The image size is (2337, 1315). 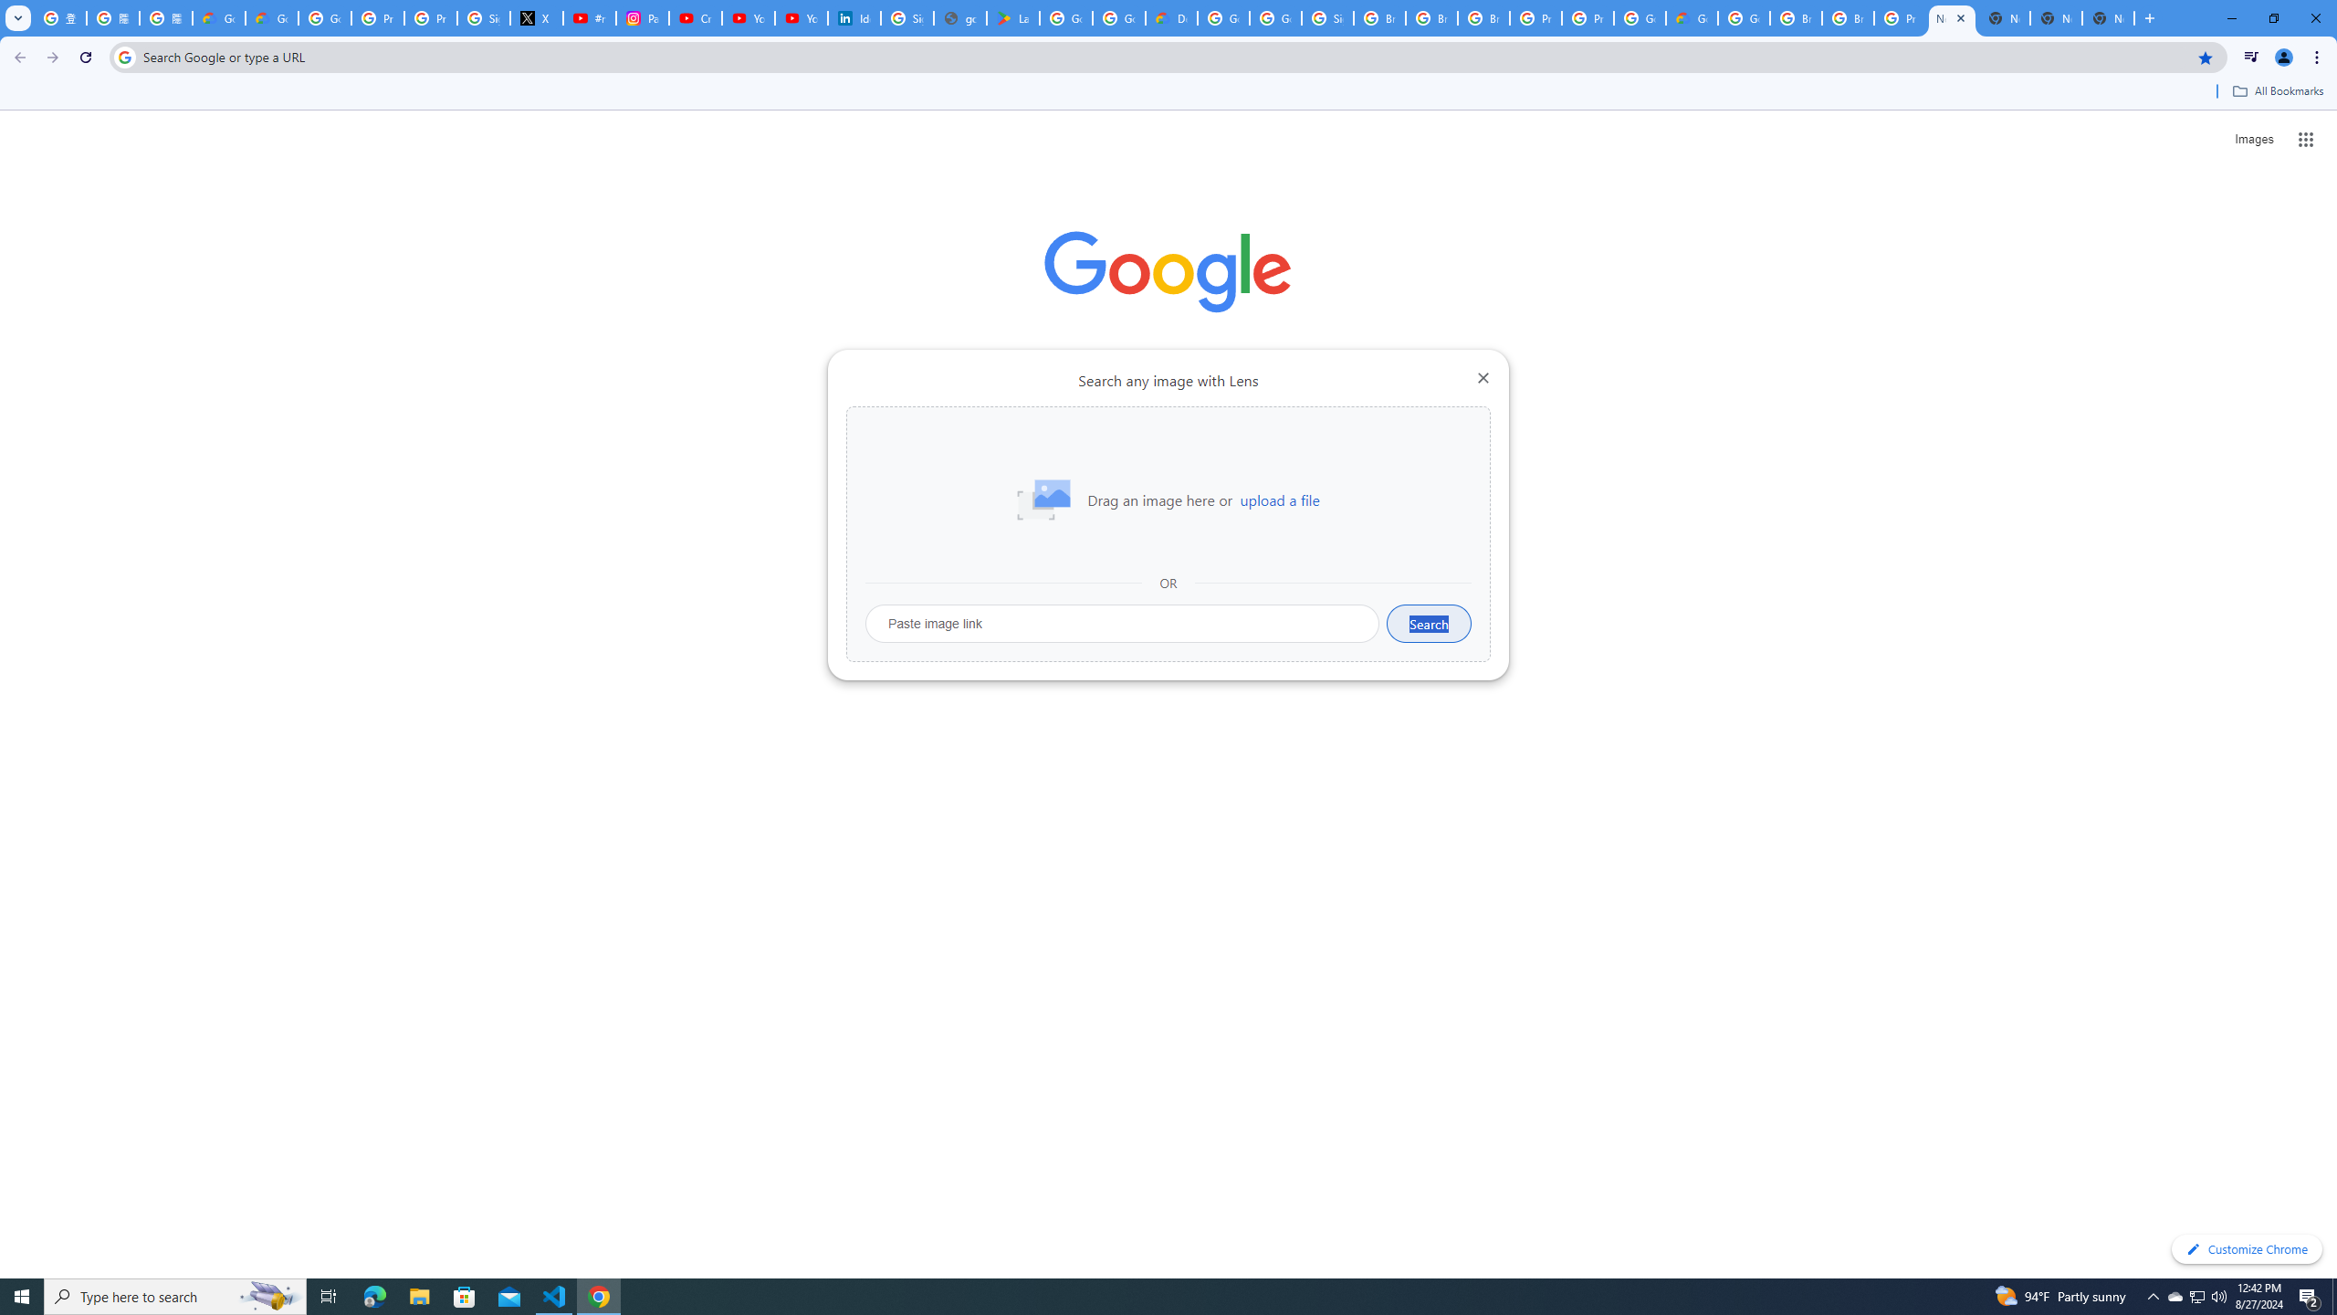 What do you see at coordinates (1429, 624) in the screenshot?
I see `Search` at bounding box center [1429, 624].